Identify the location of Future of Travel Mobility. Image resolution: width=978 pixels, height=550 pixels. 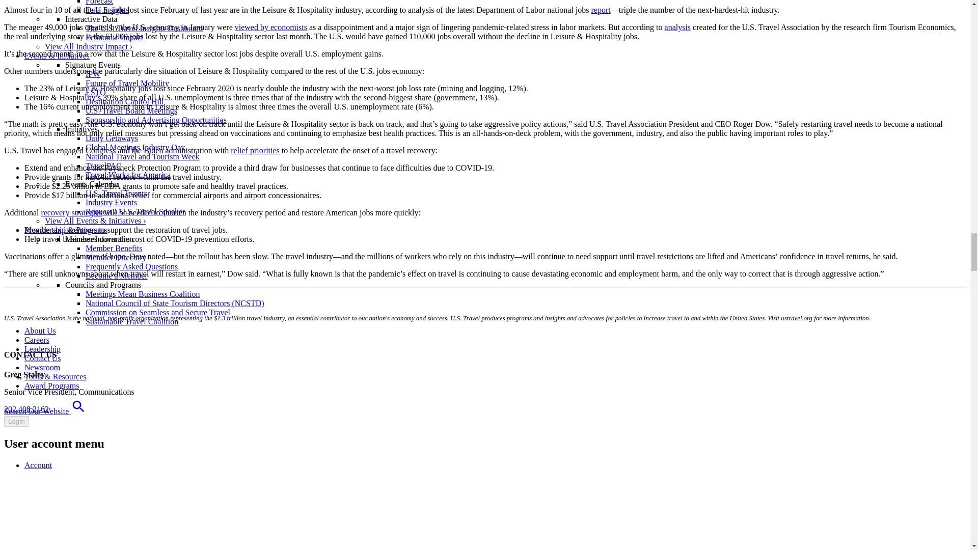
(127, 83).